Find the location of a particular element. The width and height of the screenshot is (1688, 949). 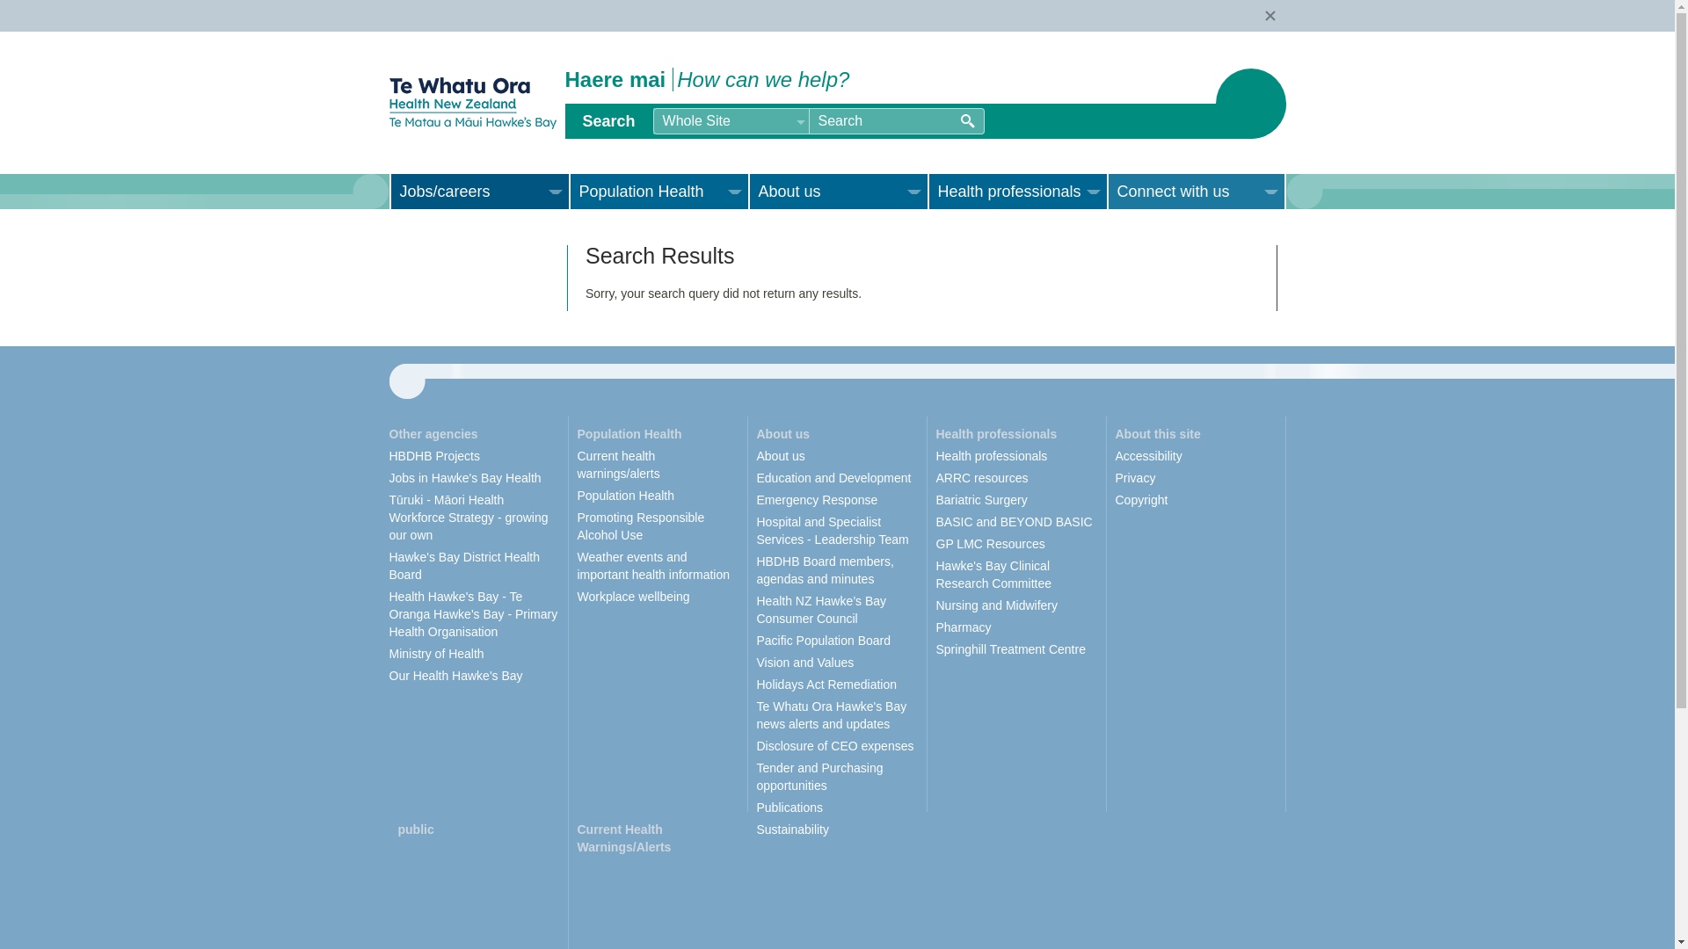

Connect with us is located at coordinates (1195, 191).